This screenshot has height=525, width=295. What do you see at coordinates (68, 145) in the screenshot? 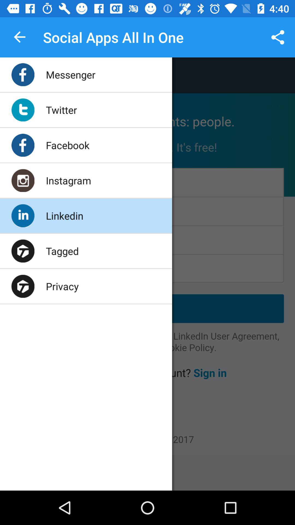
I see `launch the icon above the instagram icon` at bounding box center [68, 145].